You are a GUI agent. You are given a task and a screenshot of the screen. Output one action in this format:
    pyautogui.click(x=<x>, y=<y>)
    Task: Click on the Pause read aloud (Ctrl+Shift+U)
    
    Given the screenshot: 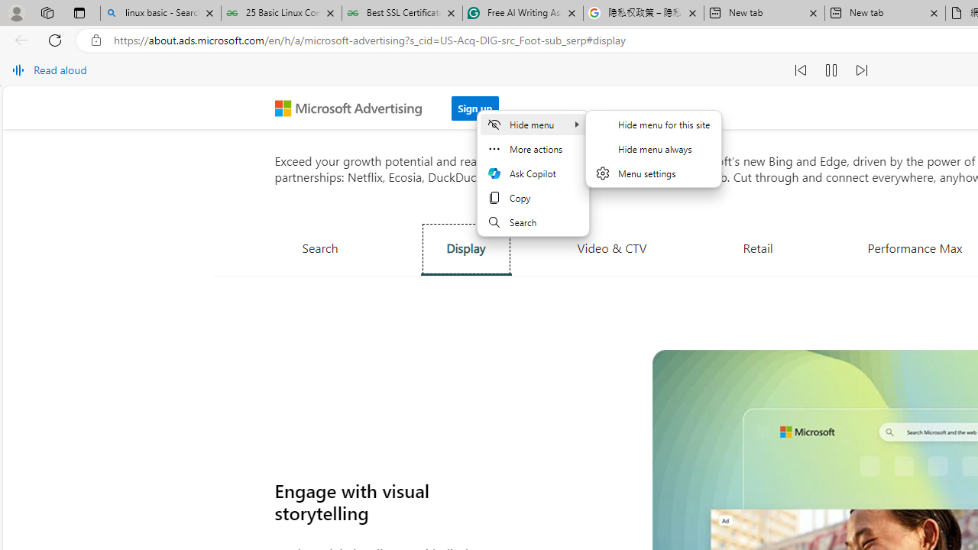 What is the action you would take?
    pyautogui.click(x=831, y=70)
    